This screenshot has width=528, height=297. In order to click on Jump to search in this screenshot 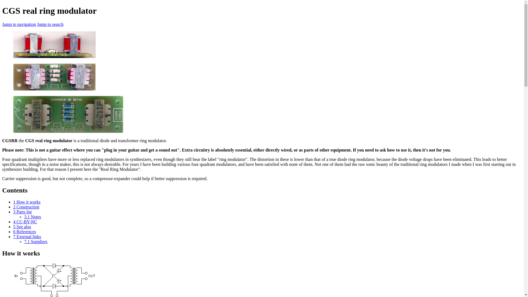, I will do `click(50, 24)`.